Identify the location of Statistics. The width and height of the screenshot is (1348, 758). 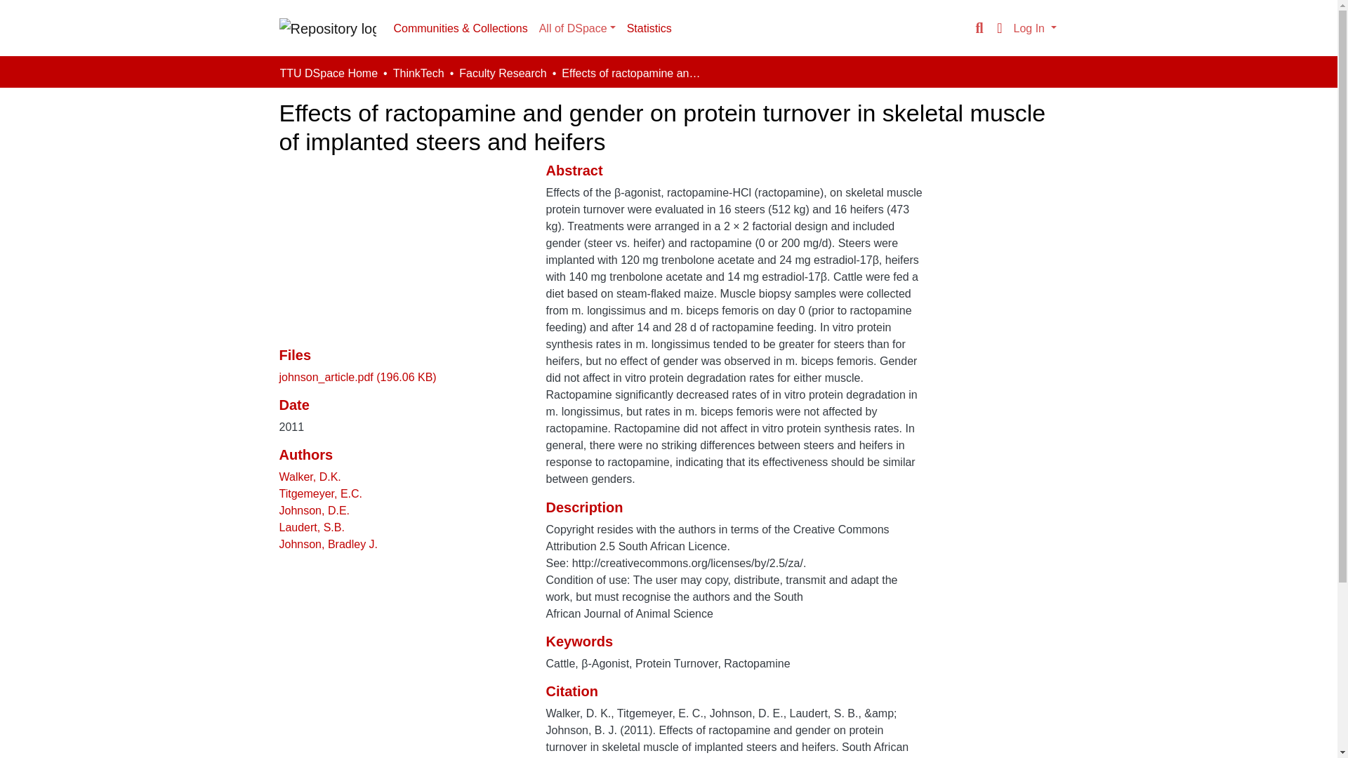
(649, 28).